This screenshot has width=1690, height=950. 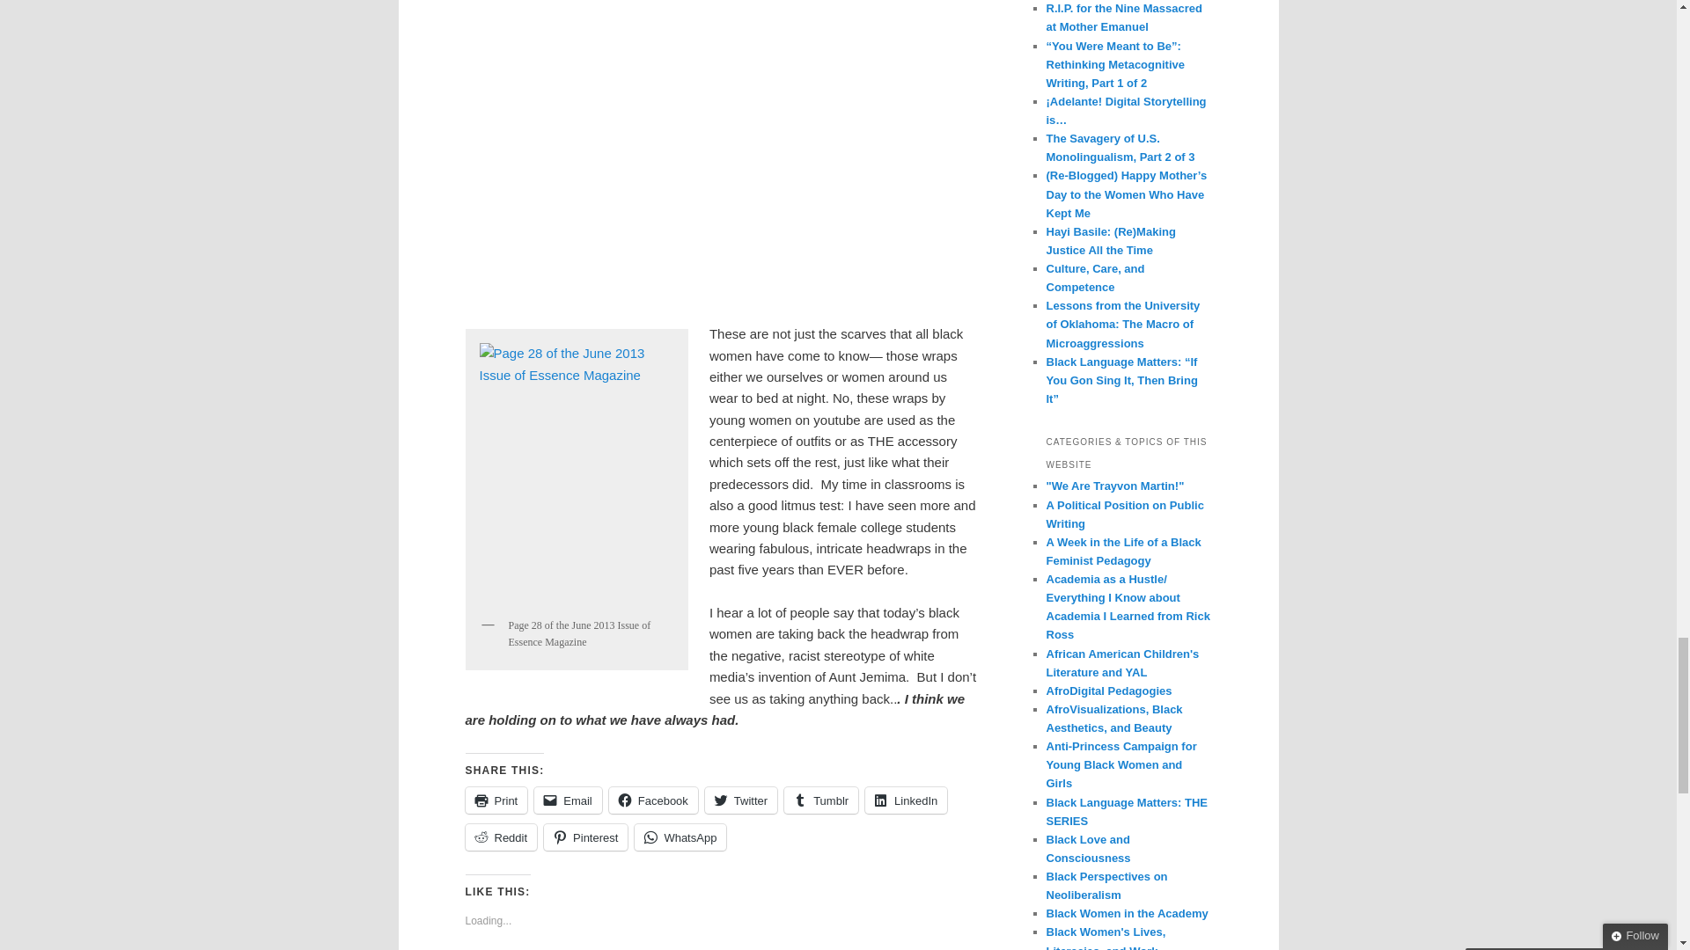 I want to click on Twitter, so click(x=741, y=800).